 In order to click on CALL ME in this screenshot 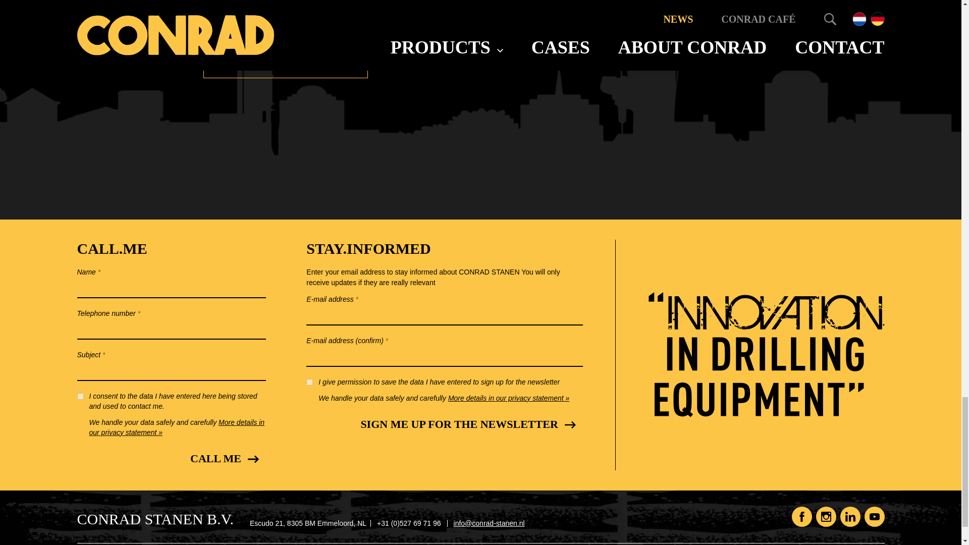, I will do `click(223, 459)`.